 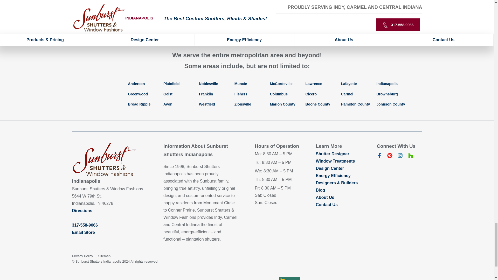 I want to click on Follow us on Pinterest, so click(x=390, y=157).